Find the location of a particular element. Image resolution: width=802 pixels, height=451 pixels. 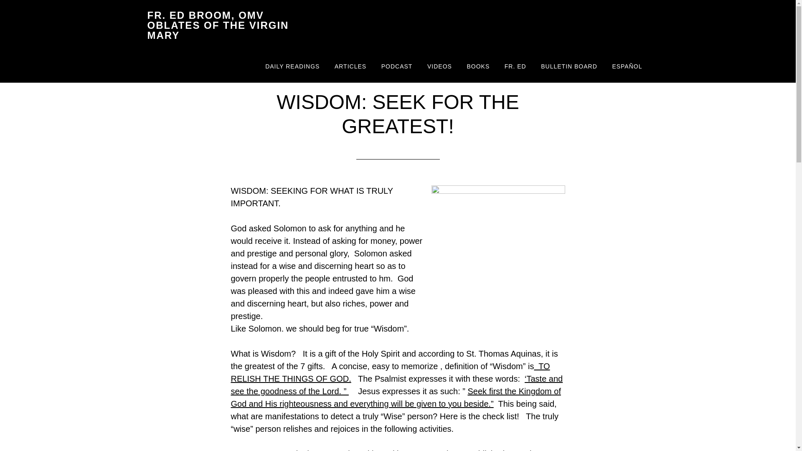

FR. ED BROOM, OMV OBLATES OF THE VIRGIN MARY is located at coordinates (218, 25).